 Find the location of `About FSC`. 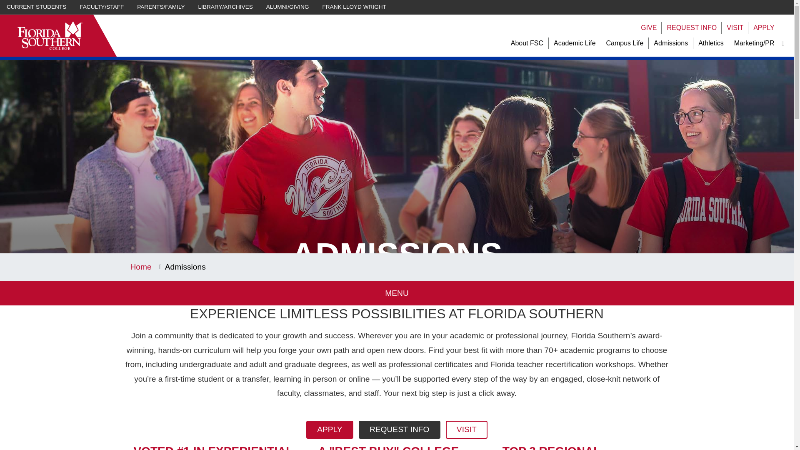

About FSC is located at coordinates (527, 43).